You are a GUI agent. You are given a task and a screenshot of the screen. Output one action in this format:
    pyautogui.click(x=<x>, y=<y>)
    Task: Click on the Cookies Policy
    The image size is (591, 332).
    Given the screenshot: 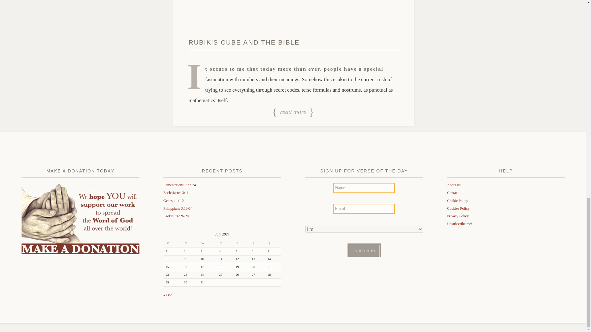 What is the action you would take?
    pyautogui.click(x=458, y=208)
    